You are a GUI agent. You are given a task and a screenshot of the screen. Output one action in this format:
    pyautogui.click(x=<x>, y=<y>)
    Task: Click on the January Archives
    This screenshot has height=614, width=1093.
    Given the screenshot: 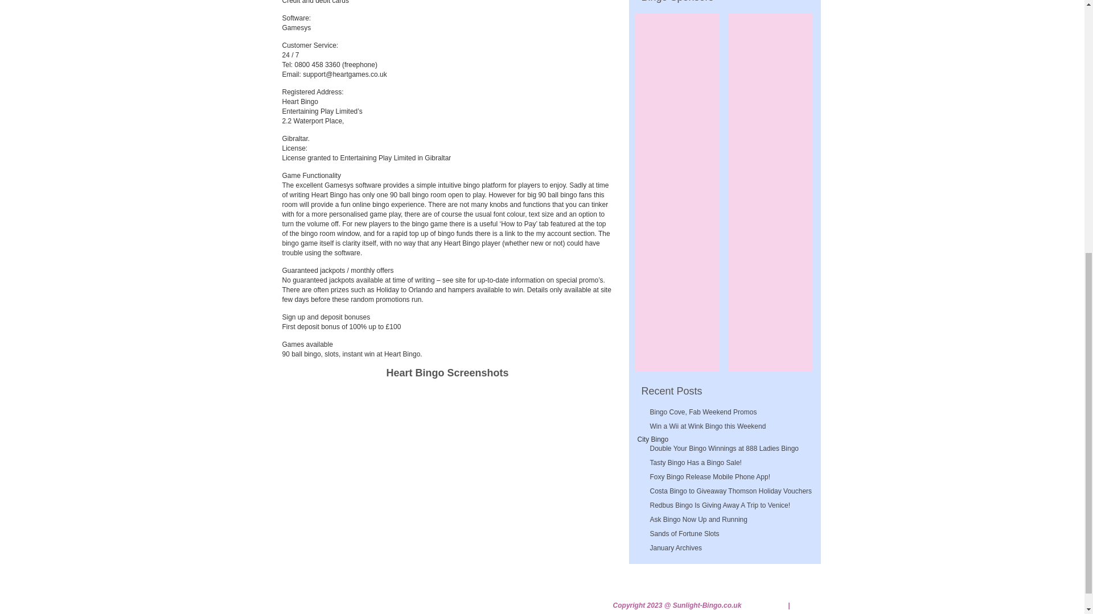 What is the action you would take?
    pyautogui.click(x=729, y=548)
    